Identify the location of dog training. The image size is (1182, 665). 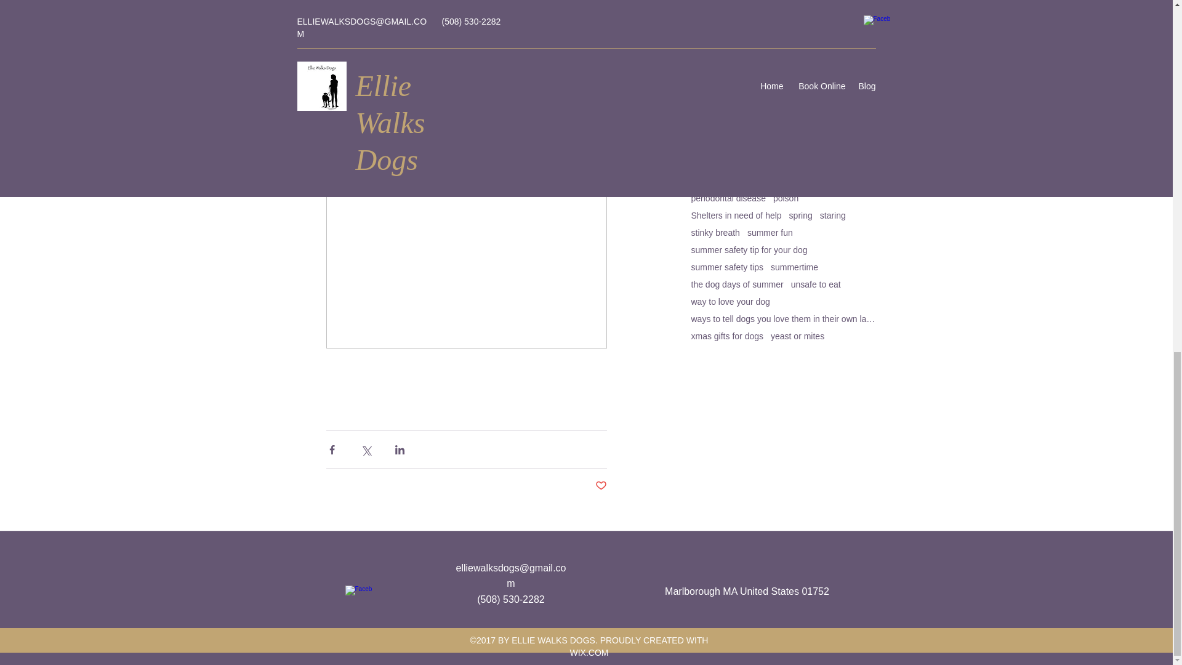
(827, 77).